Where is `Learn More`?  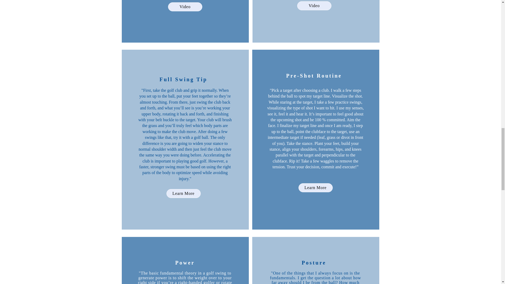 Learn More is located at coordinates (315, 188).